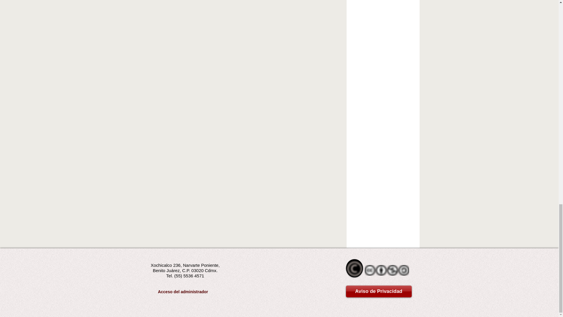  What do you see at coordinates (387, 270) in the screenshot?
I see `licenciacc.png` at bounding box center [387, 270].